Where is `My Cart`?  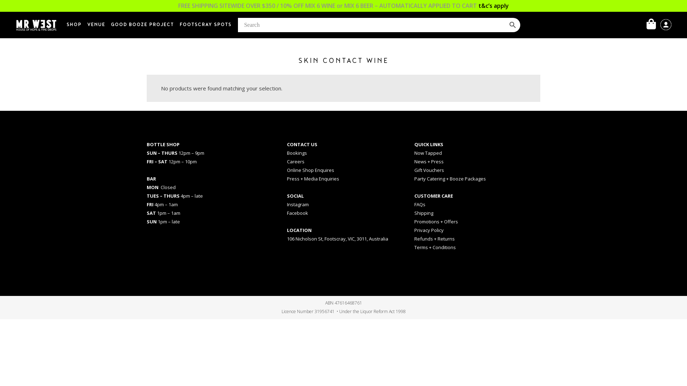
My Cart is located at coordinates (653, 24).